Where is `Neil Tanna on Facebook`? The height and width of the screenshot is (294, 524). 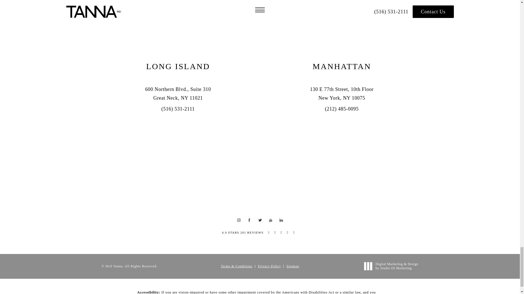 Neil Tanna on Facebook is located at coordinates (249, 220).